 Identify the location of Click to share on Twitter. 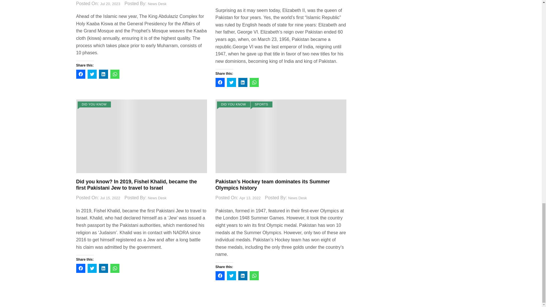
(92, 74).